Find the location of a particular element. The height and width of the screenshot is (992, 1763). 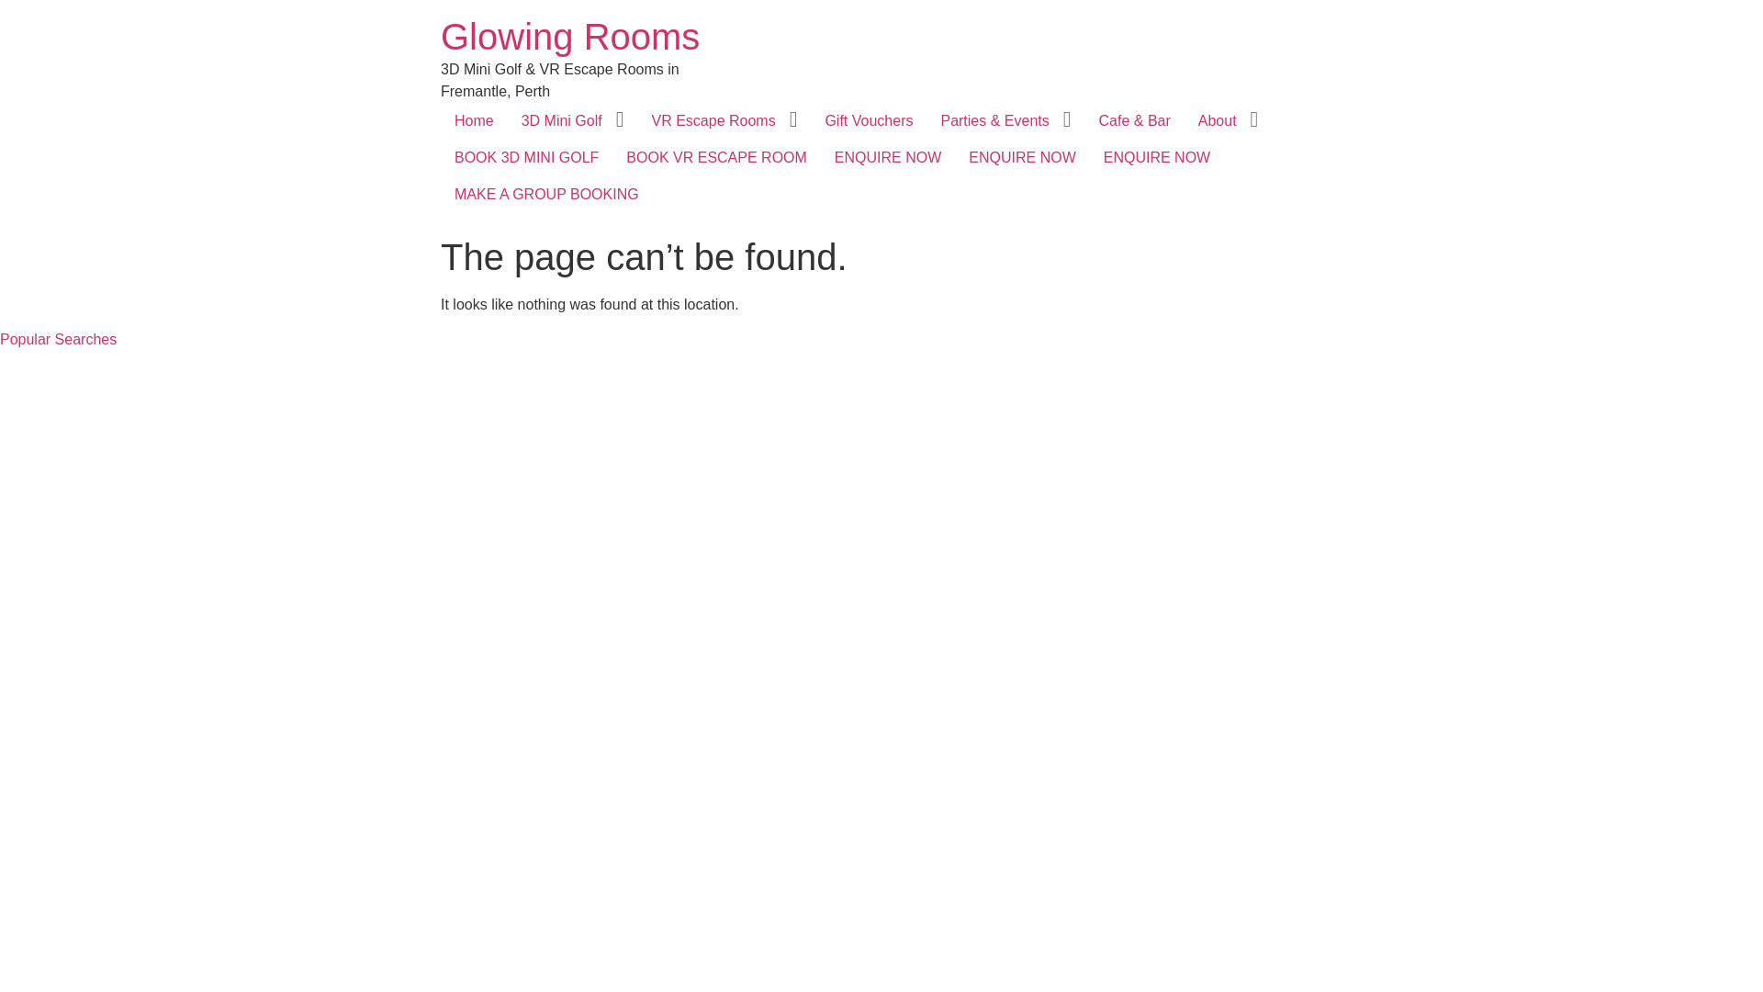

Glowing Rooms is located at coordinates (570, 37).